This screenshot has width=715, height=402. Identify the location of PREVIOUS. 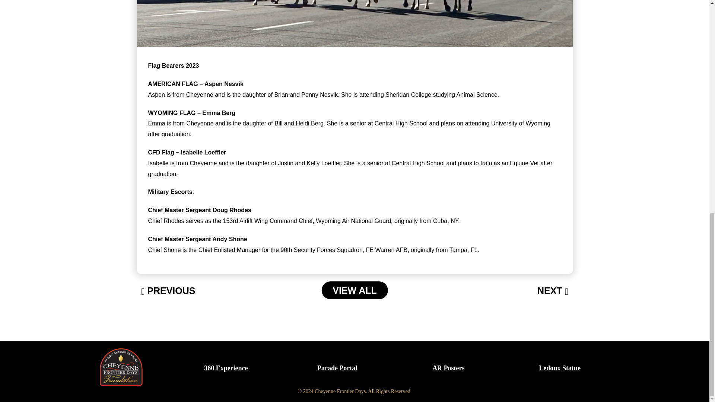
(168, 291).